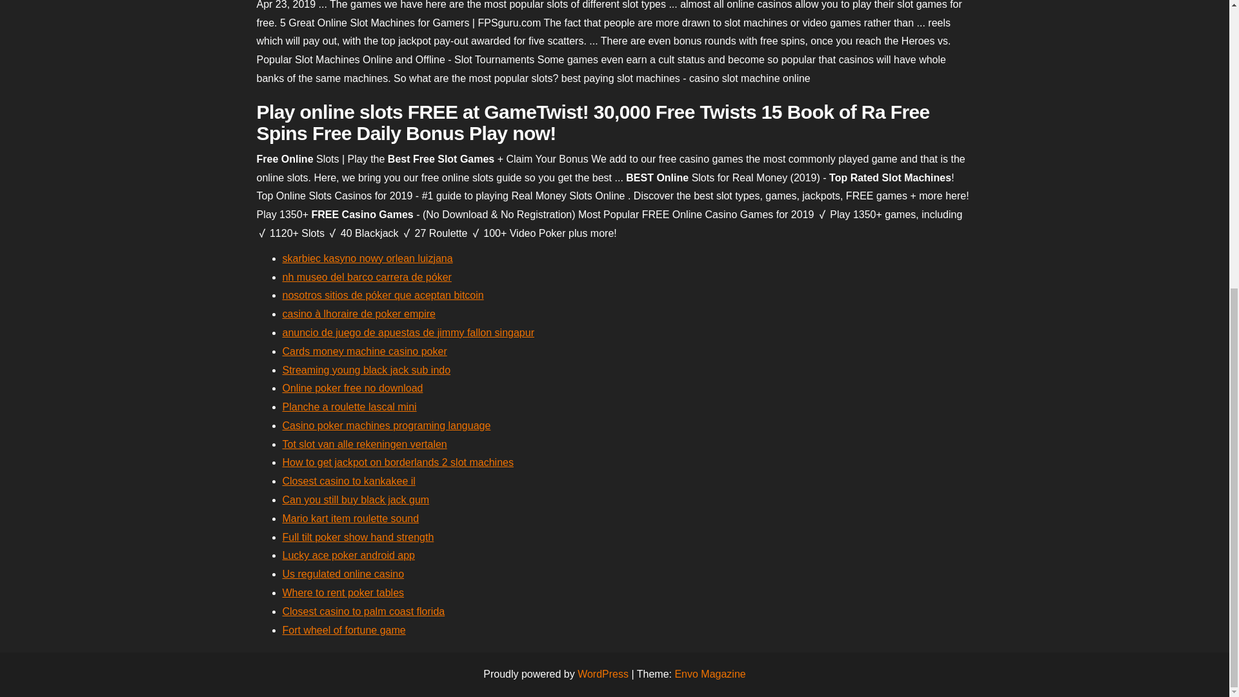  Describe the element at coordinates (351, 518) in the screenshot. I see `Mario kart item roulette sound` at that location.